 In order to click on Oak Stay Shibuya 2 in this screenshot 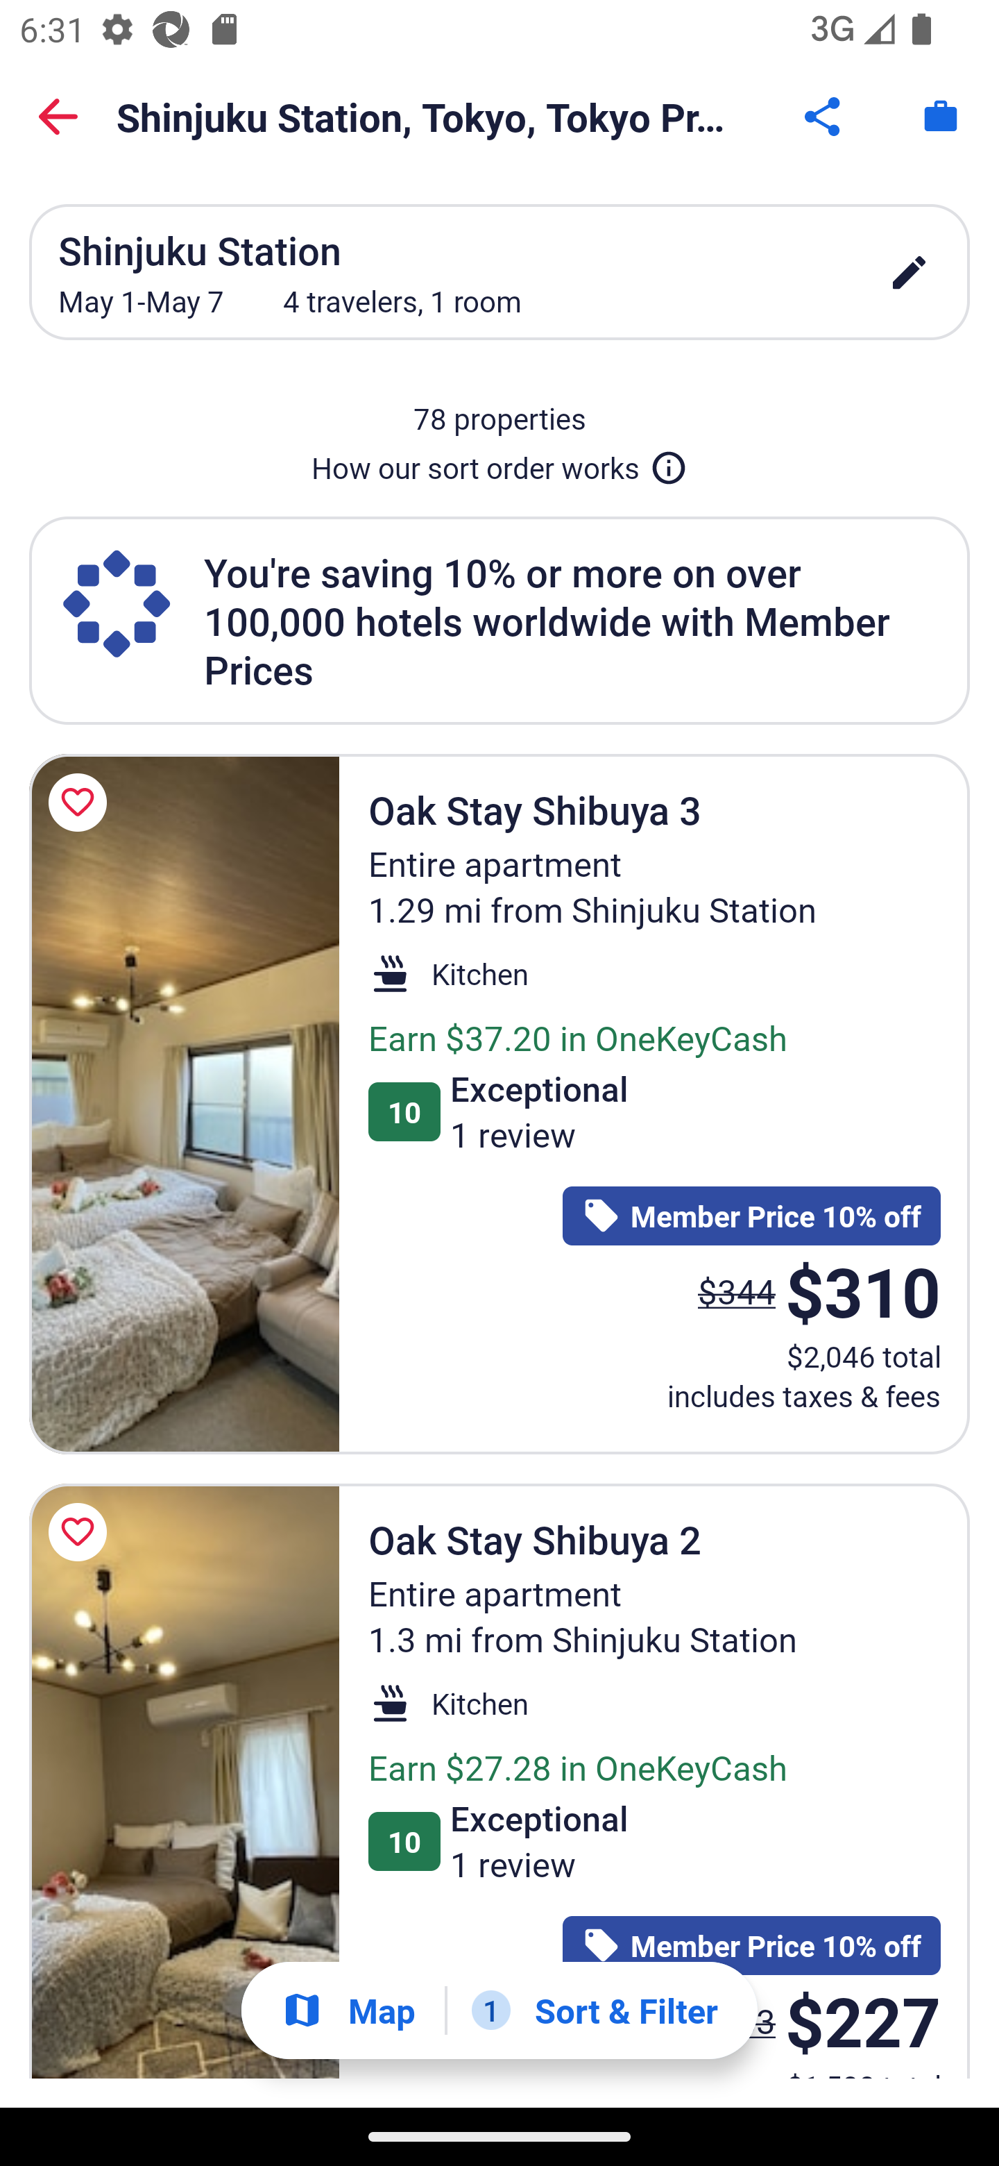, I will do `click(184, 1781)`.